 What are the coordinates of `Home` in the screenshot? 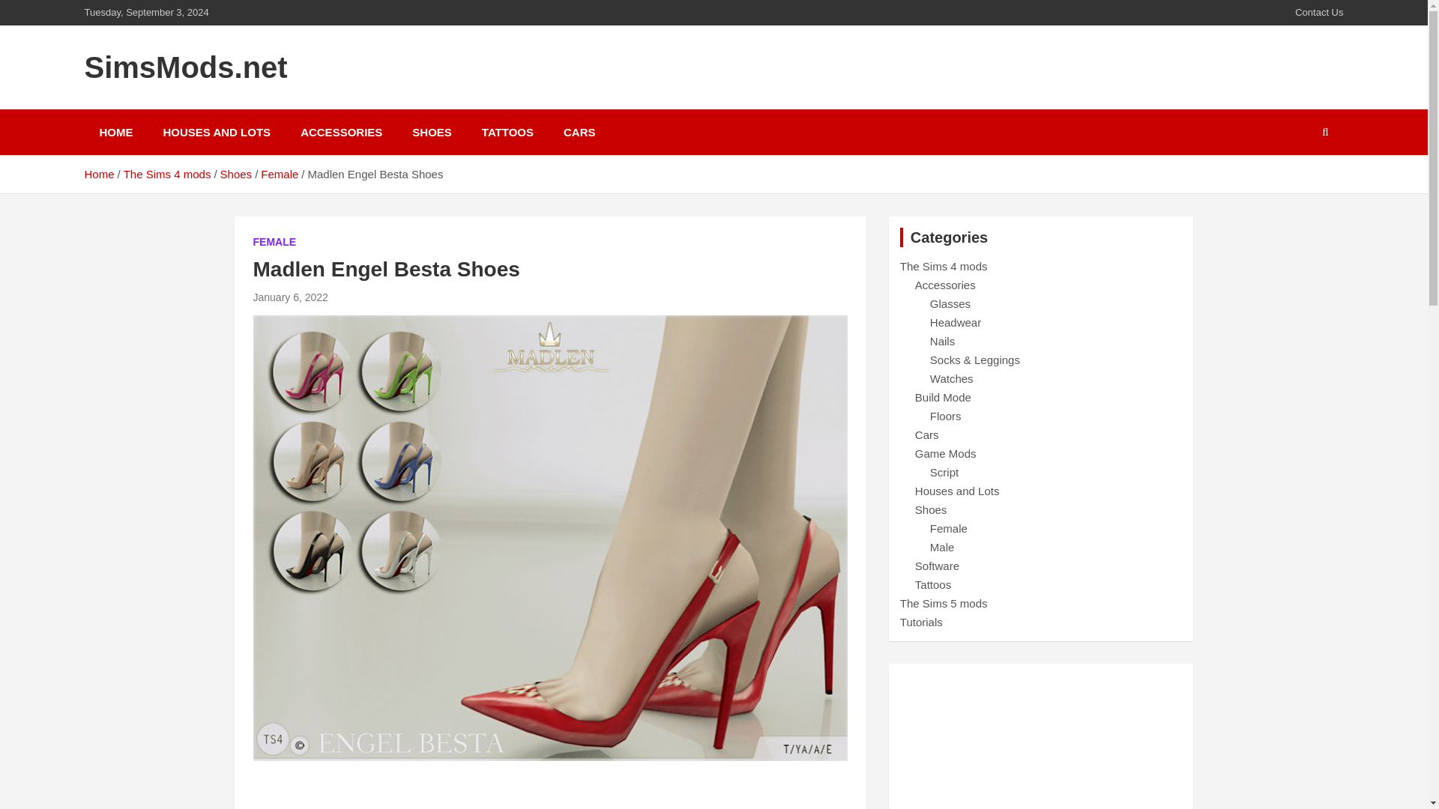 It's located at (98, 174).